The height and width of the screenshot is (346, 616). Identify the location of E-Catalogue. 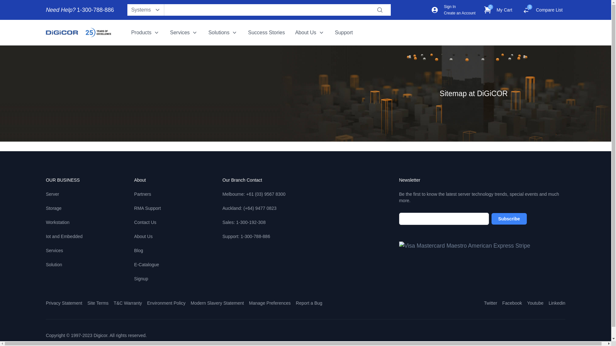
(147, 265).